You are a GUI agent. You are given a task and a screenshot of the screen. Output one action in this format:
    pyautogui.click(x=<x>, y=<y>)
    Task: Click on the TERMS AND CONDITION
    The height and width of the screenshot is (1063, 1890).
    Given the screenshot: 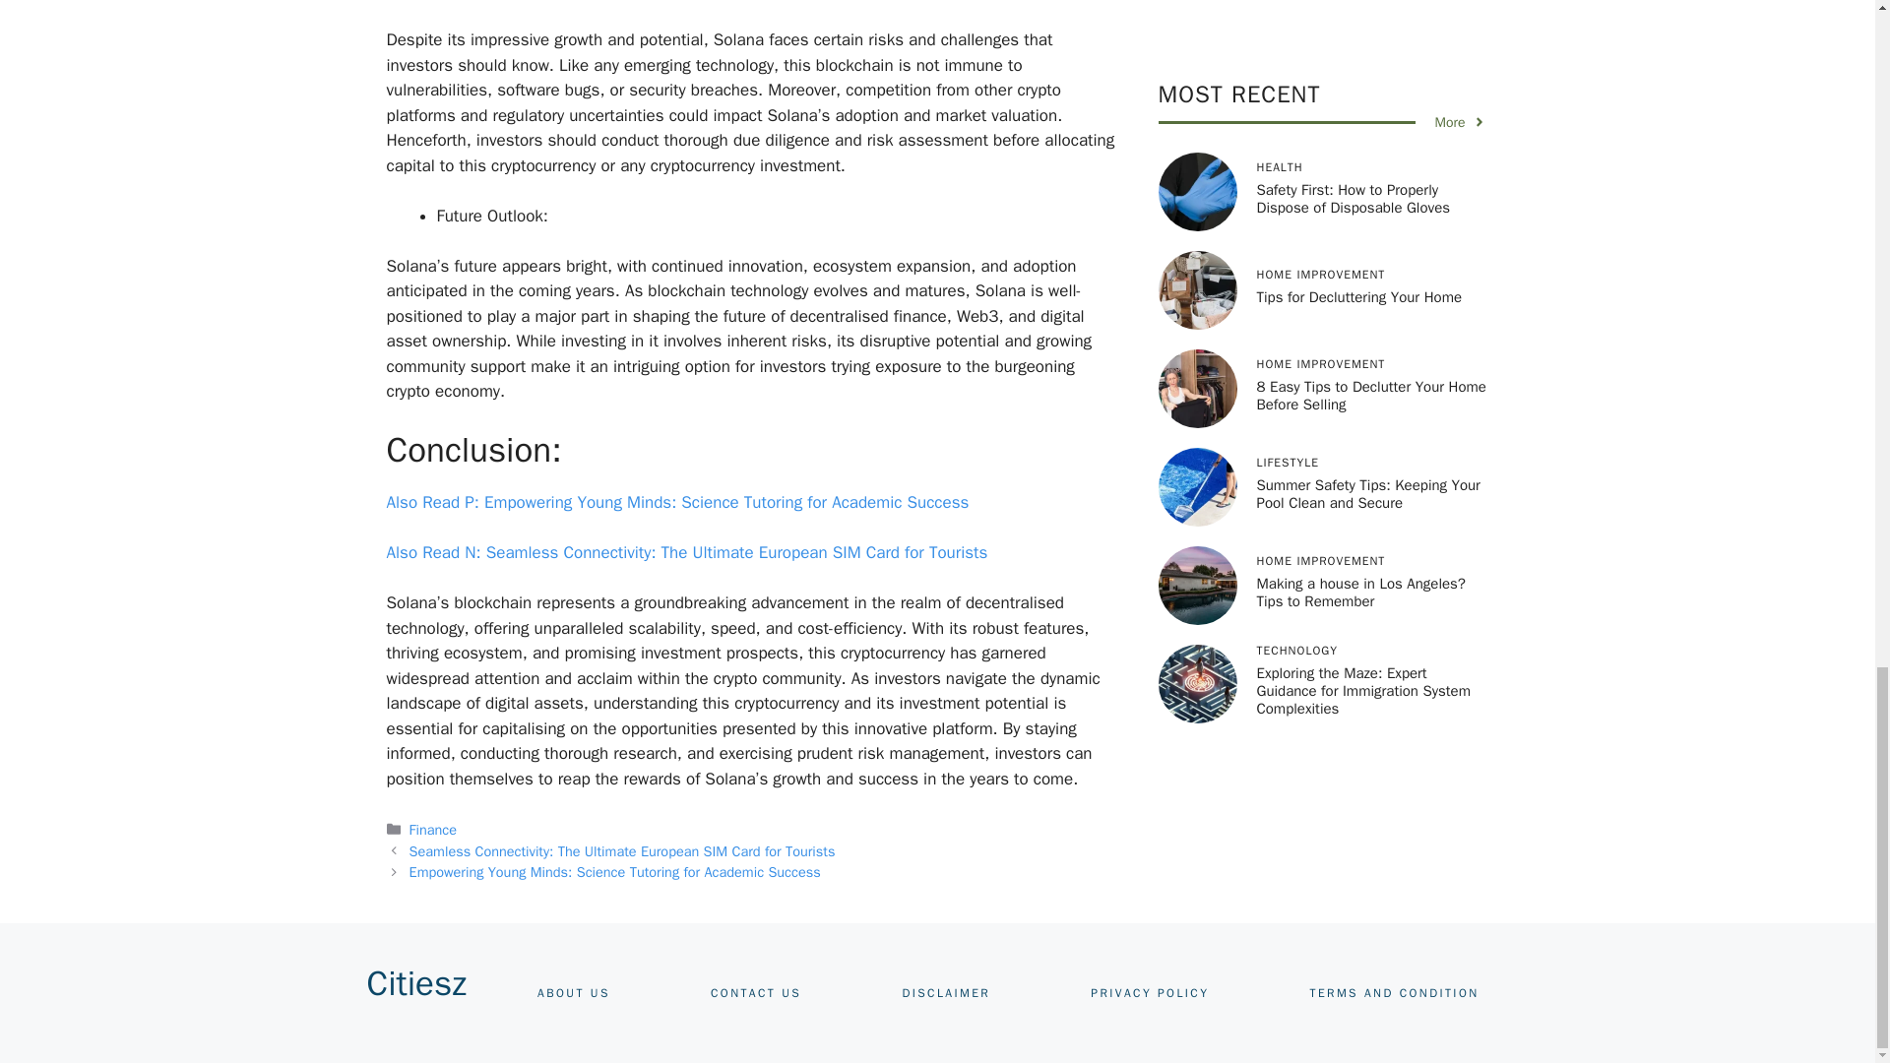 What is the action you would take?
    pyautogui.click(x=1394, y=993)
    